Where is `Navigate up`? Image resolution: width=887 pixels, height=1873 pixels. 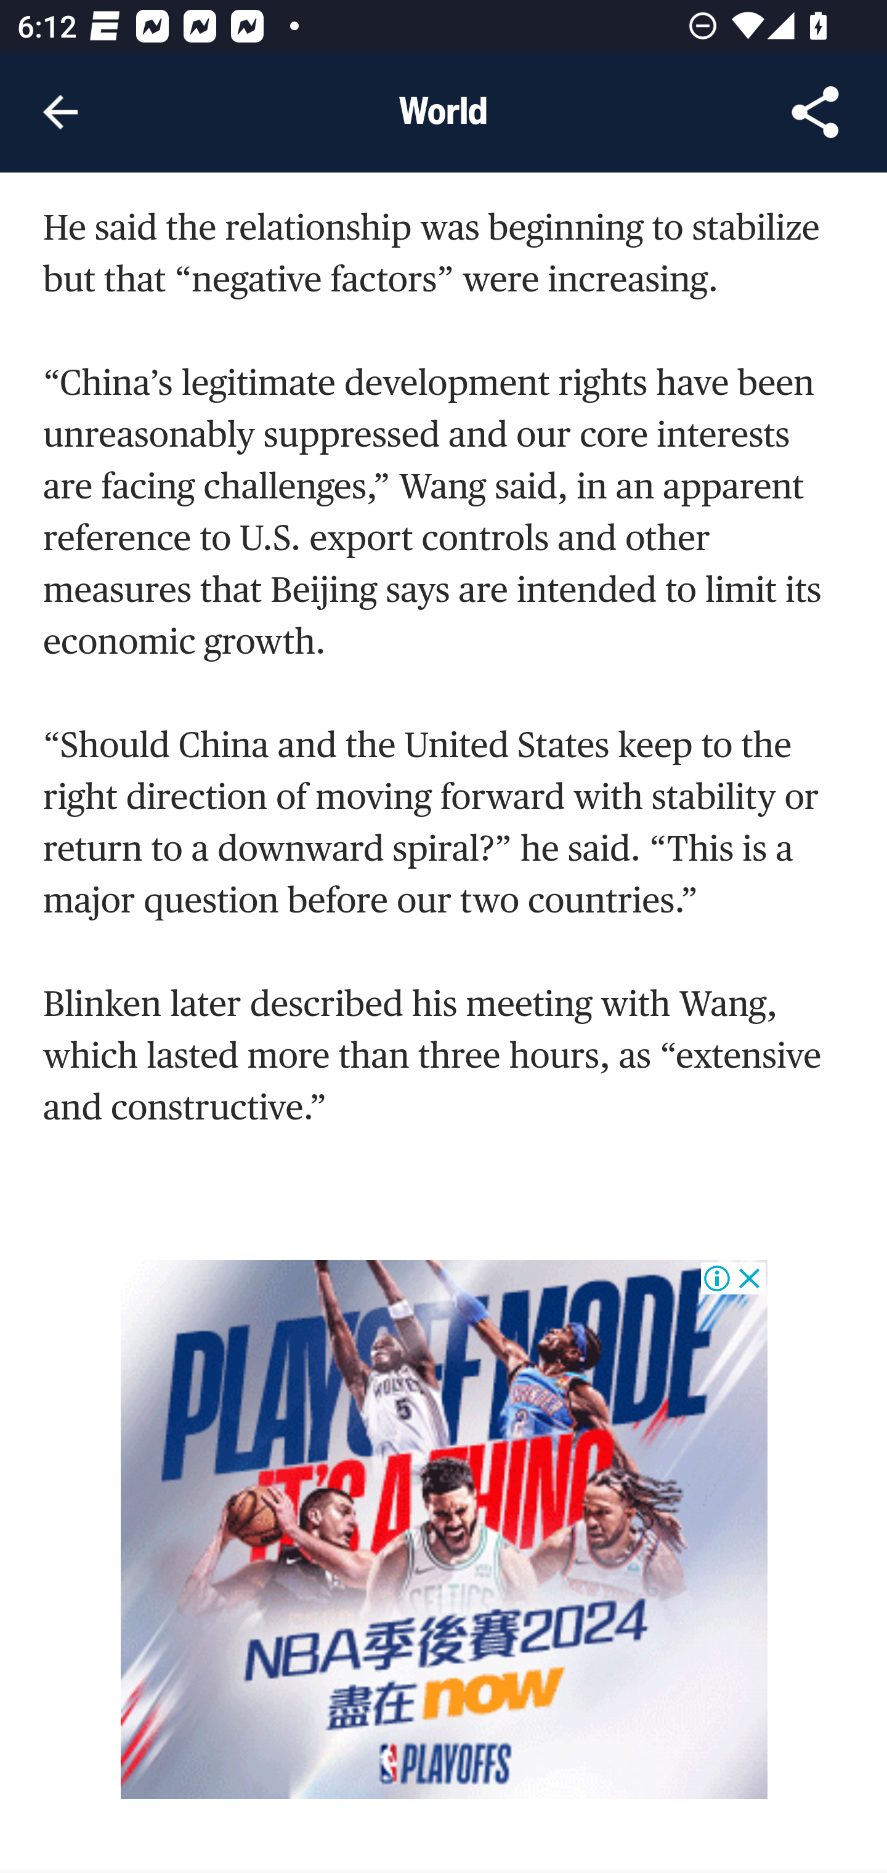
Navigate up is located at coordinates (60, 112).